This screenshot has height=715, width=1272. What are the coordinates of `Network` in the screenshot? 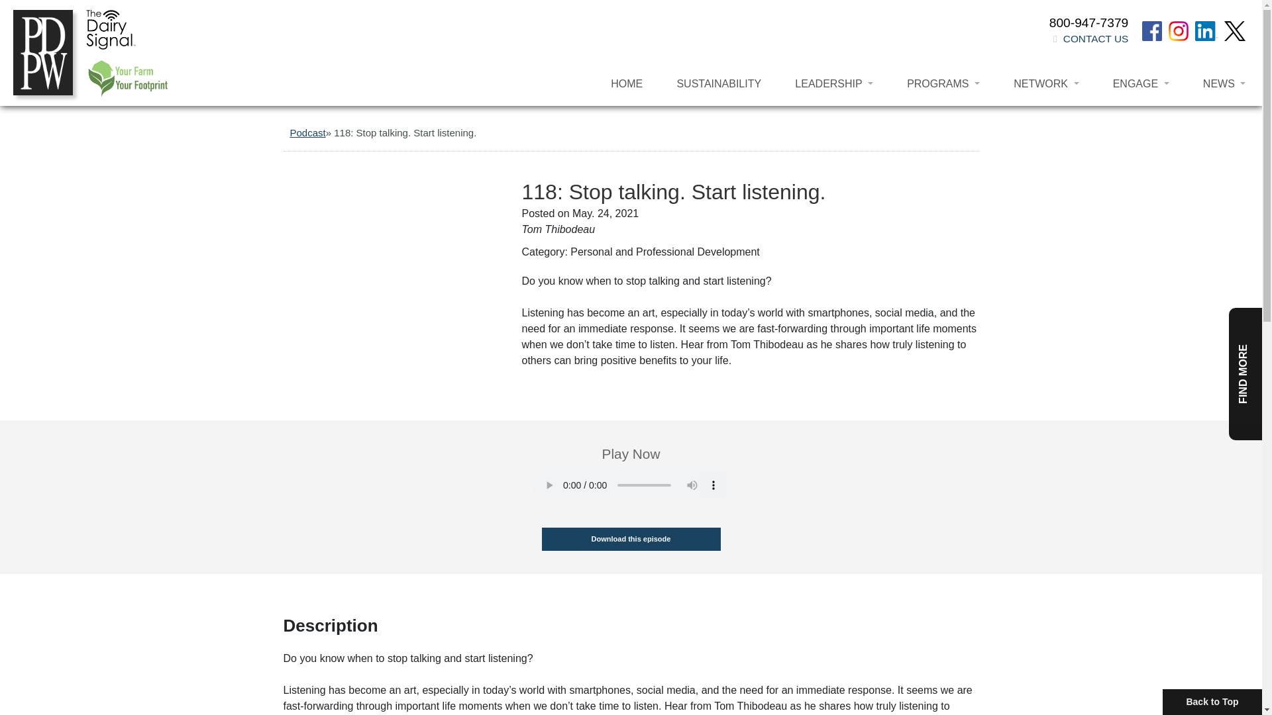 It's located at (1046, 82).